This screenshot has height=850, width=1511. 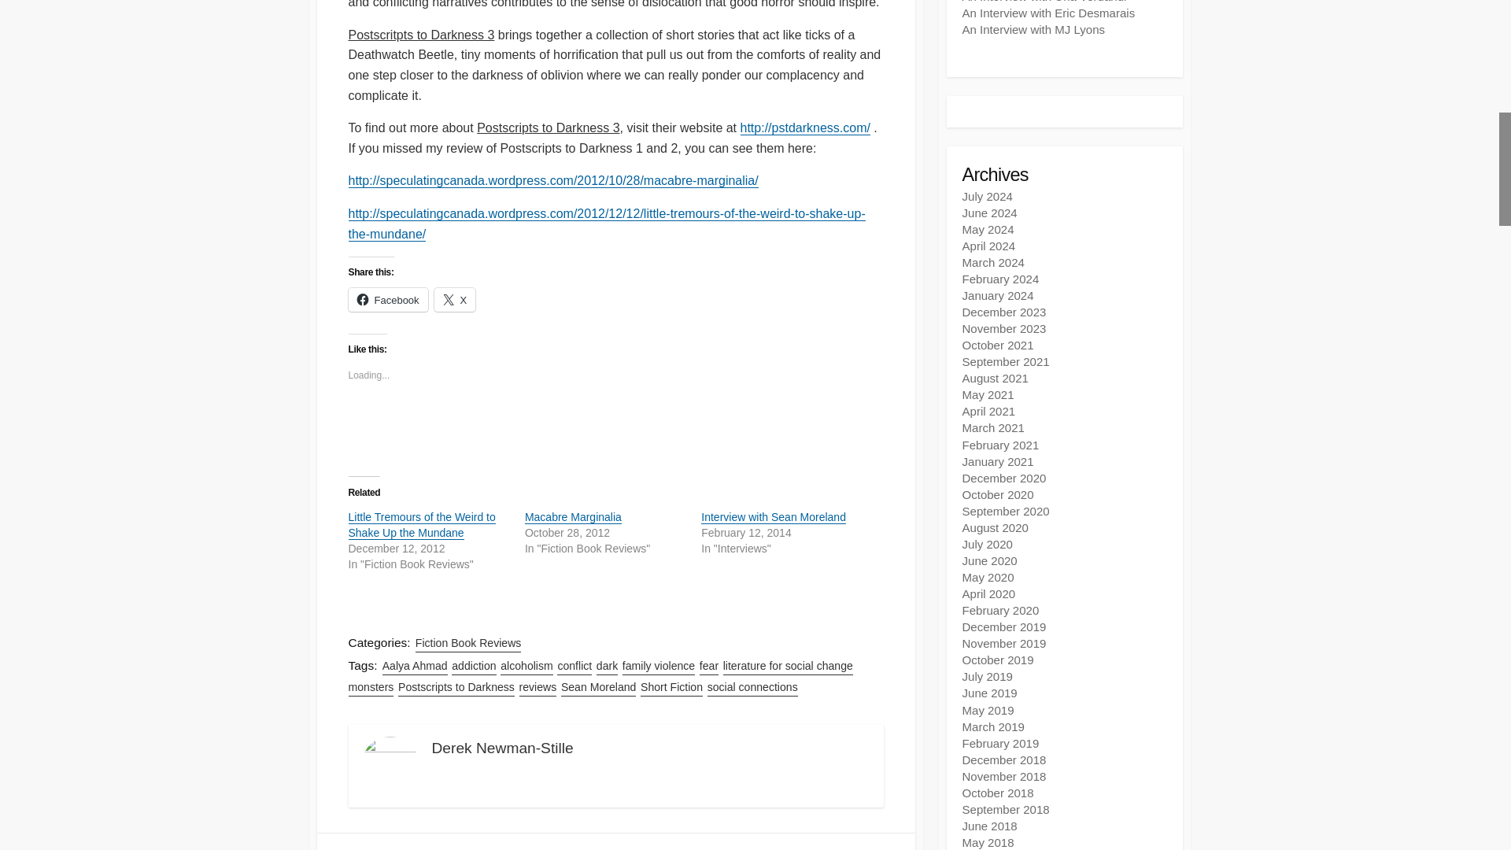 I want to click on Little Tremours of the Weird to Shake Up the Mundane, so click(x=421, y=524).